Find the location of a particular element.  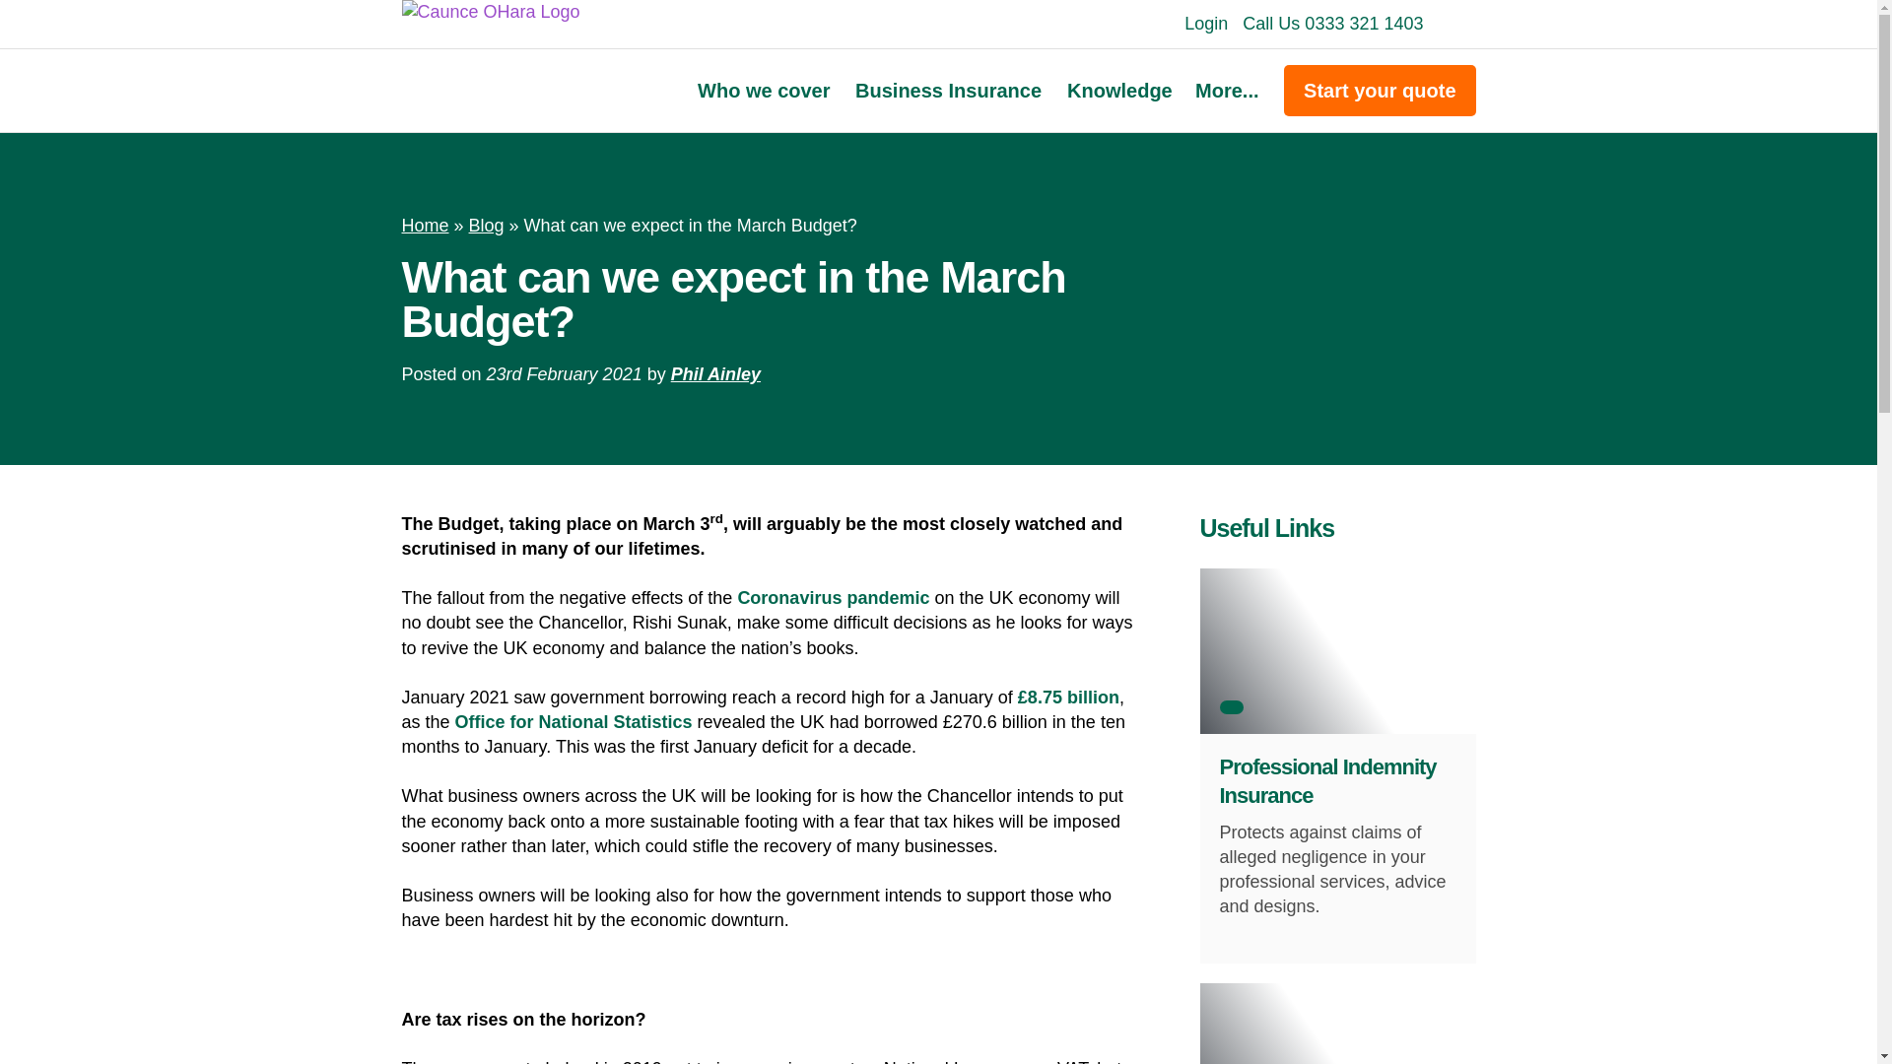

Call Us 0333 321 1403 is located at coordinates (1332, 24).